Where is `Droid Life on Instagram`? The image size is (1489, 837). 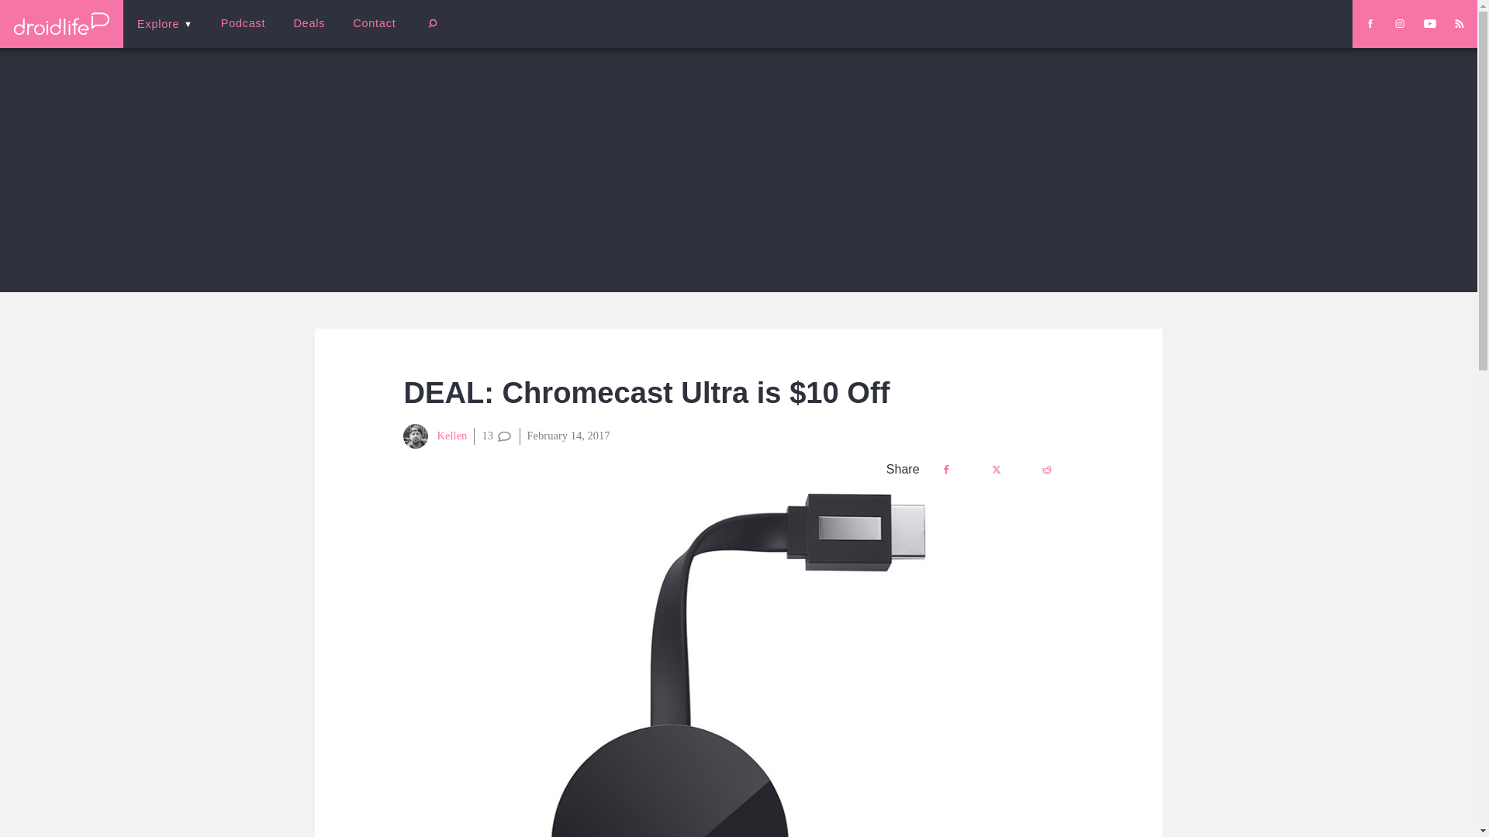 Droid Life on Instagram is located at coordinates (1399, 23).